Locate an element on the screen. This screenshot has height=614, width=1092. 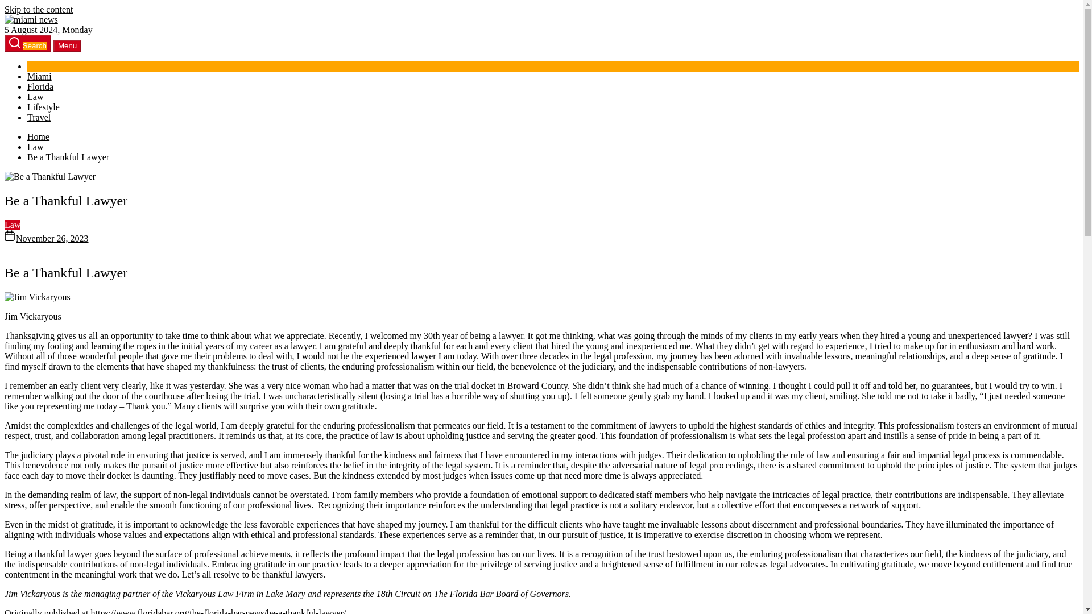
Menu is located at coordinates (67, 45).